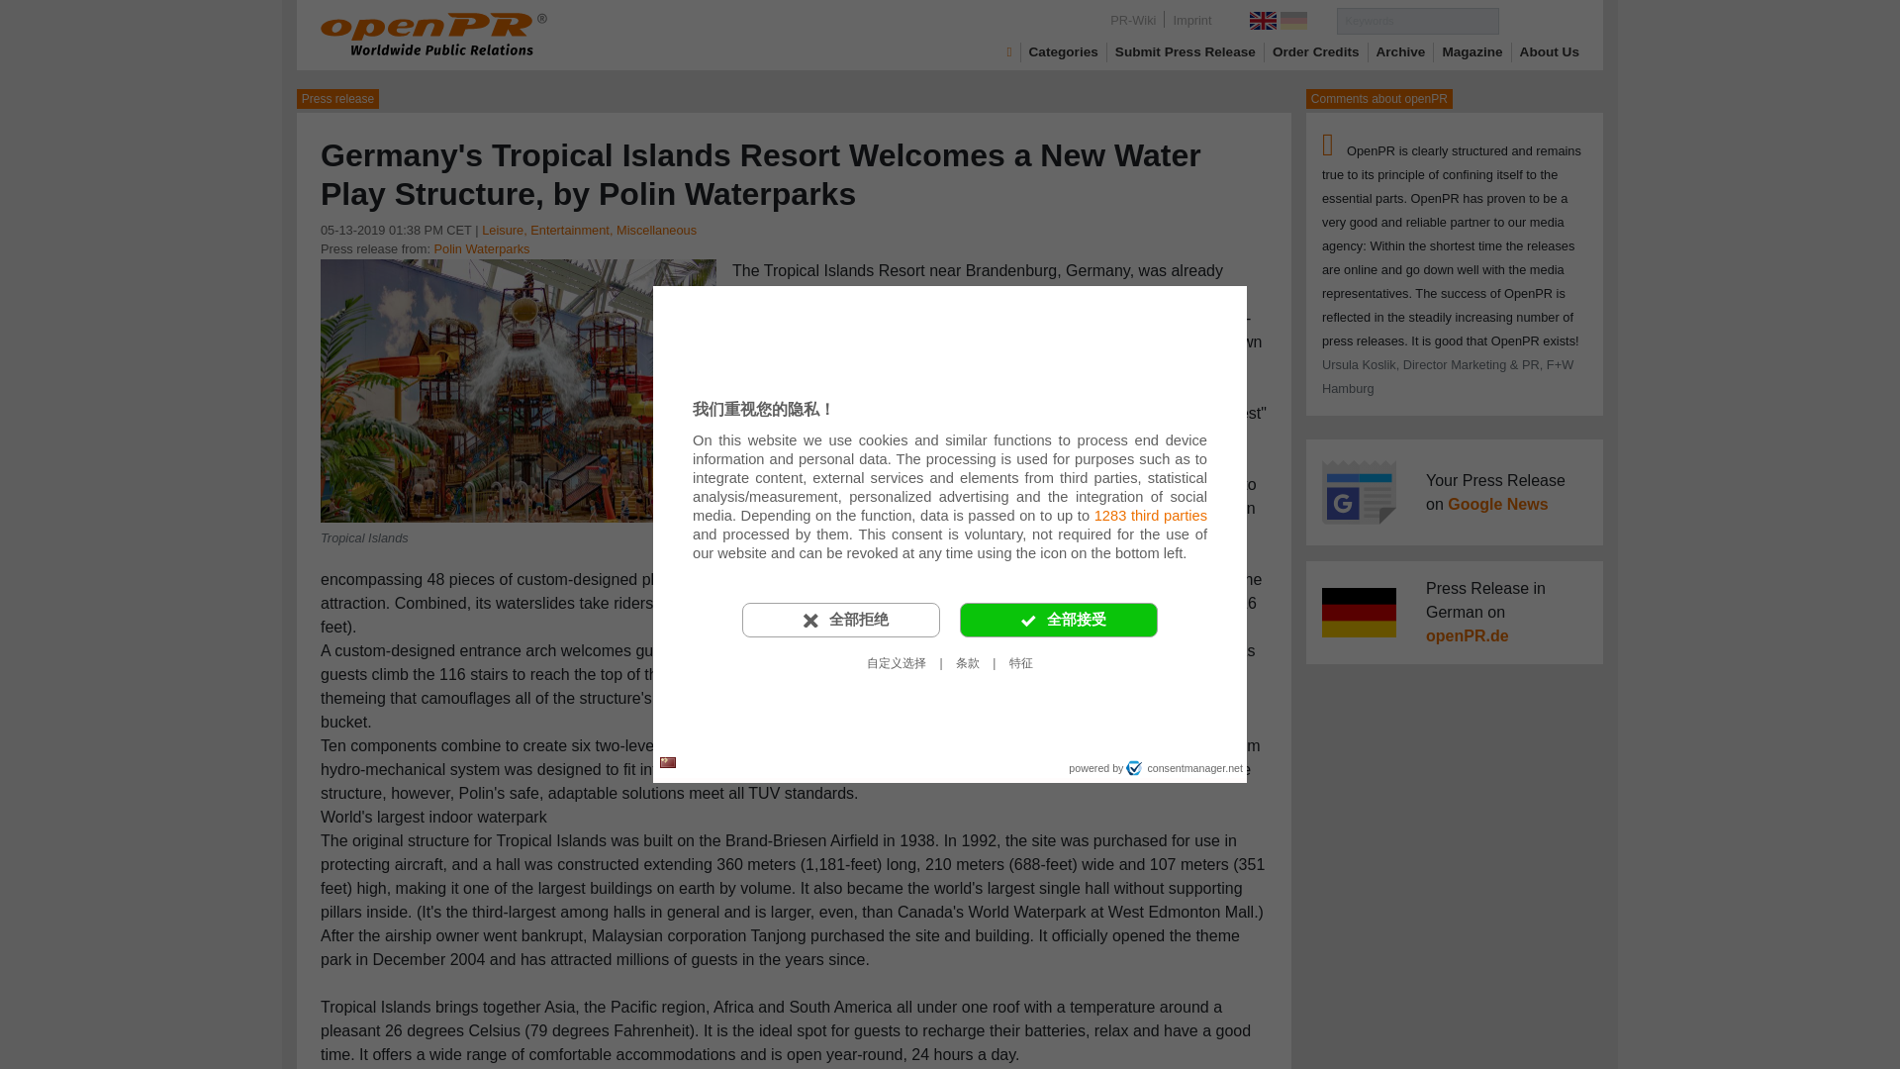 The width and height of the screenshot is (1900, 1069). What do you see at coordinates (1063, 51) in the screenshot?
I see `Categories` at bounding box center [1063, 51].